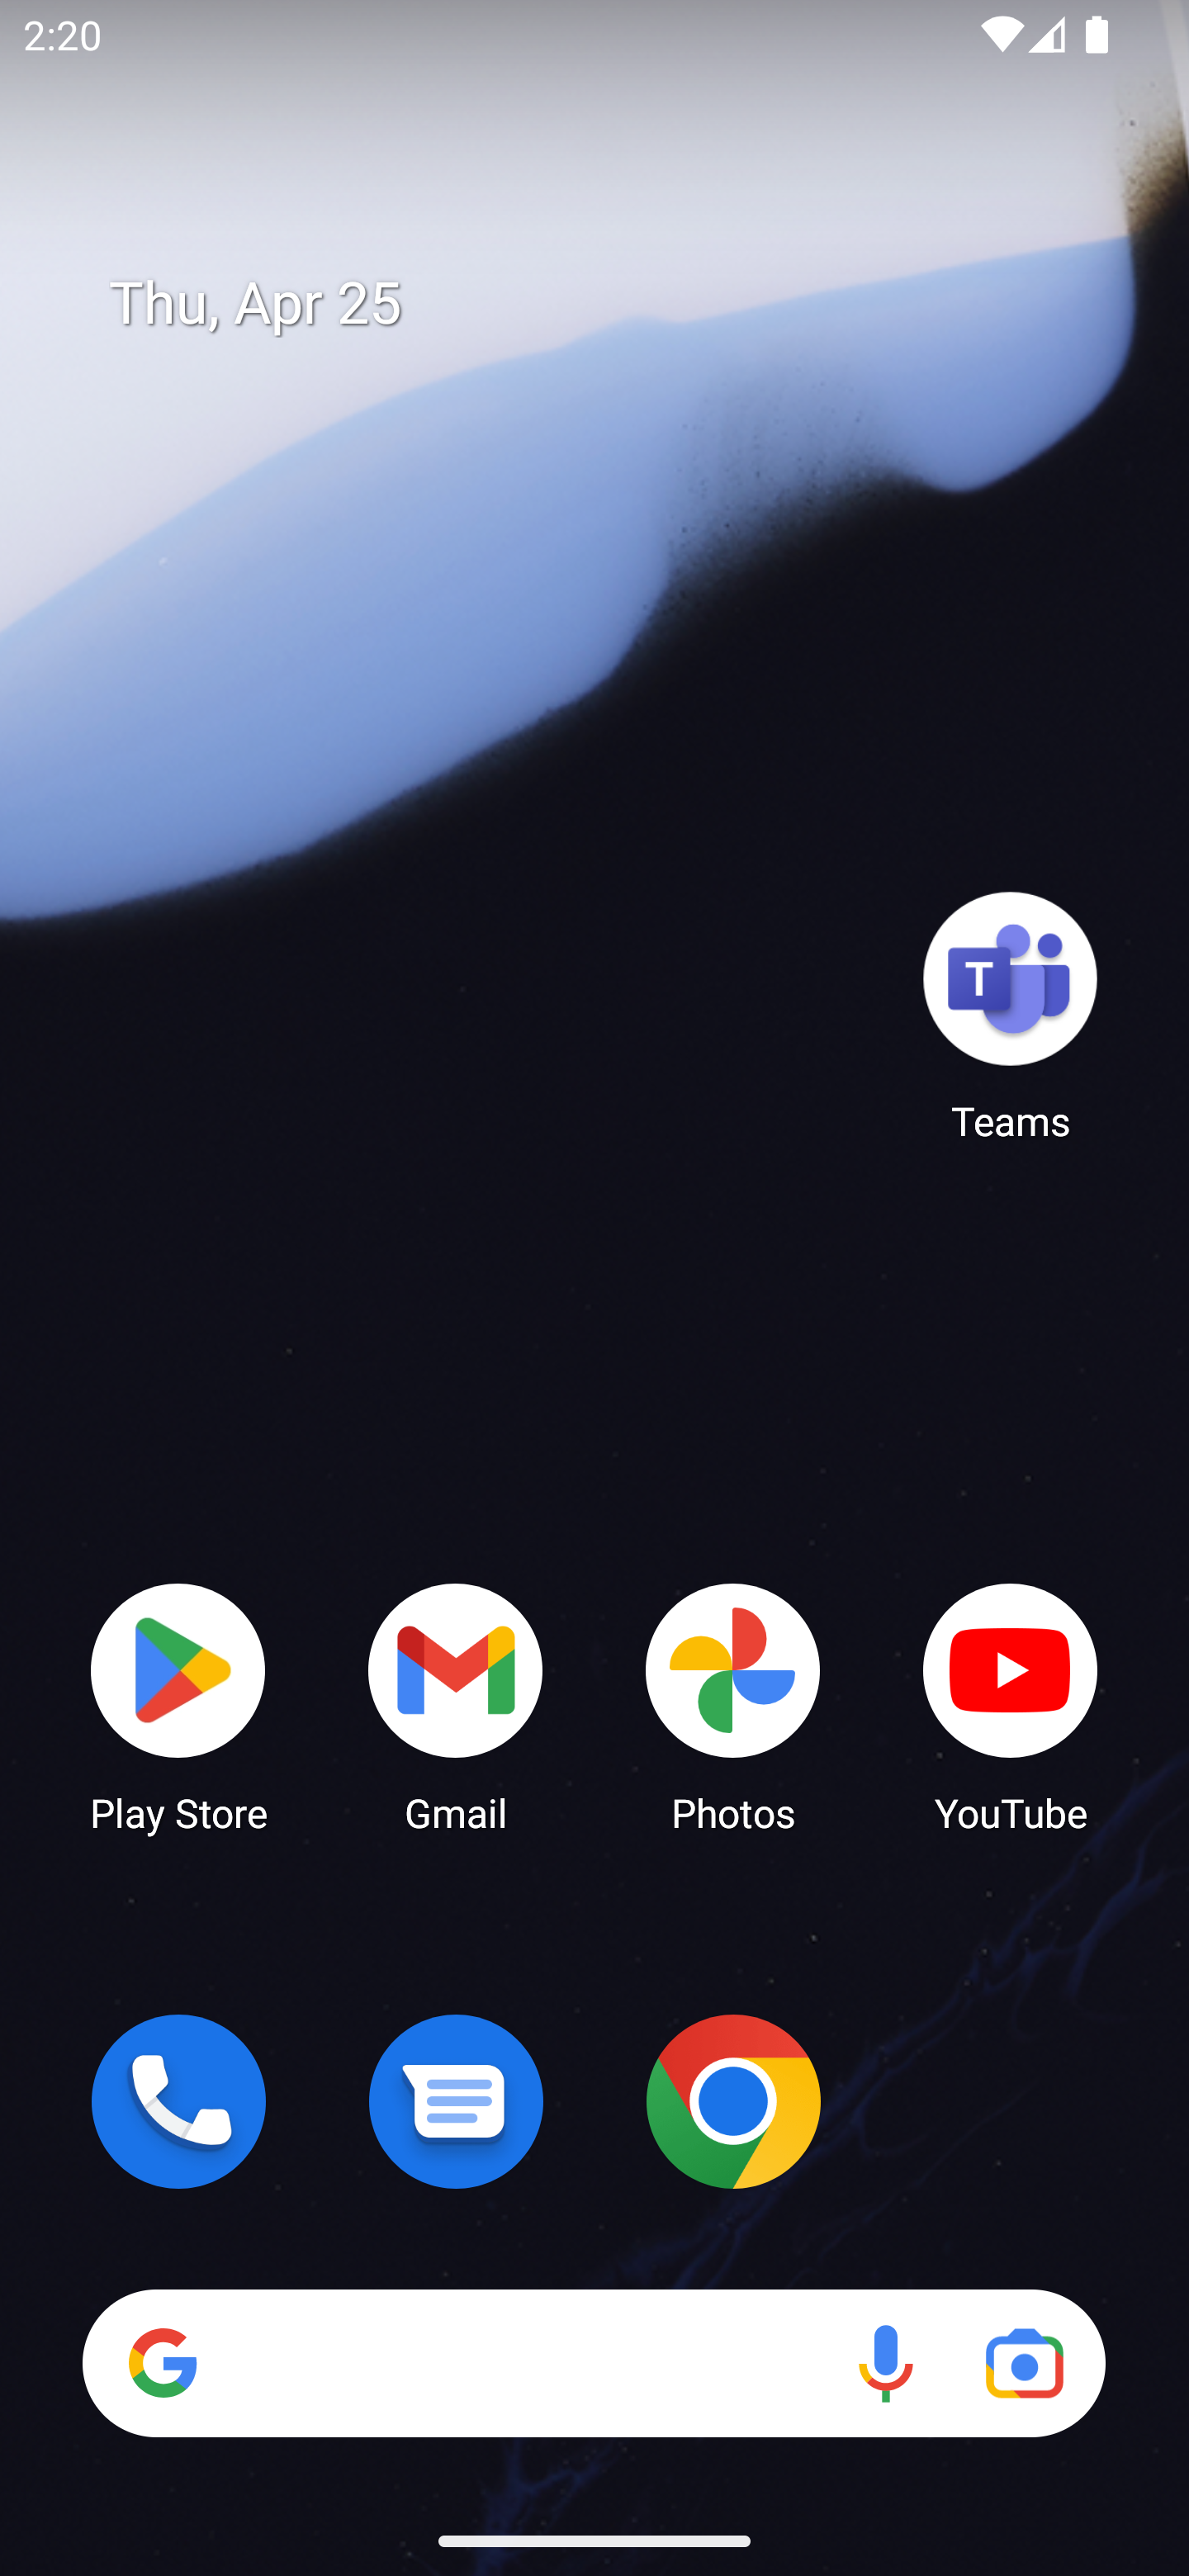 Image resolution: width=1189 pixels, height=2576 pixels. I want to click on Photos, so click(733, 1706).